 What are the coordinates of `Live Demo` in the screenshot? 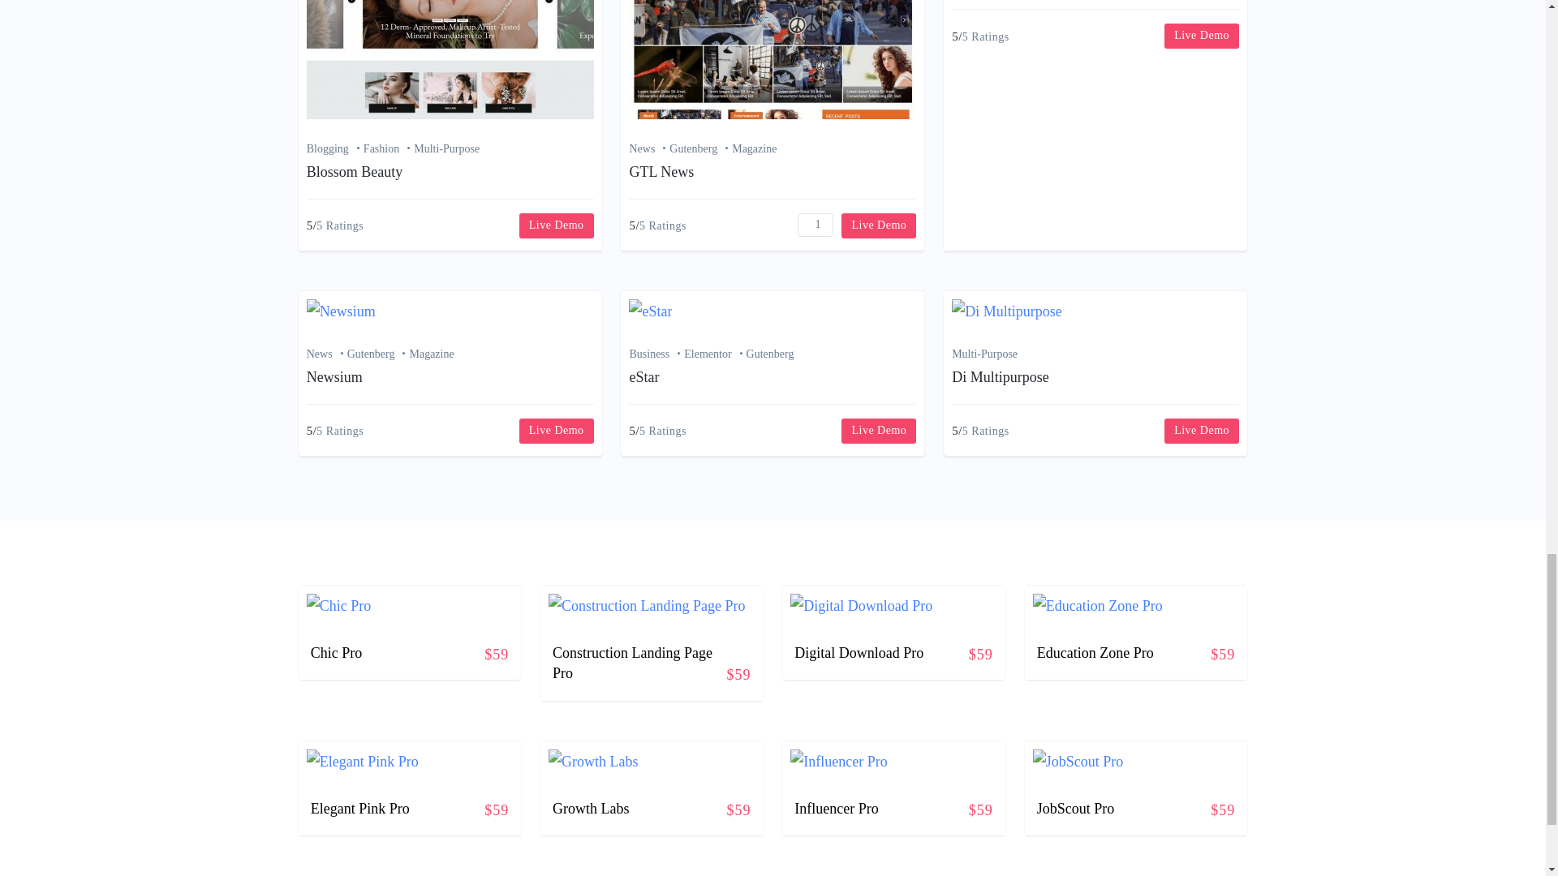 It's located at (878, 225).